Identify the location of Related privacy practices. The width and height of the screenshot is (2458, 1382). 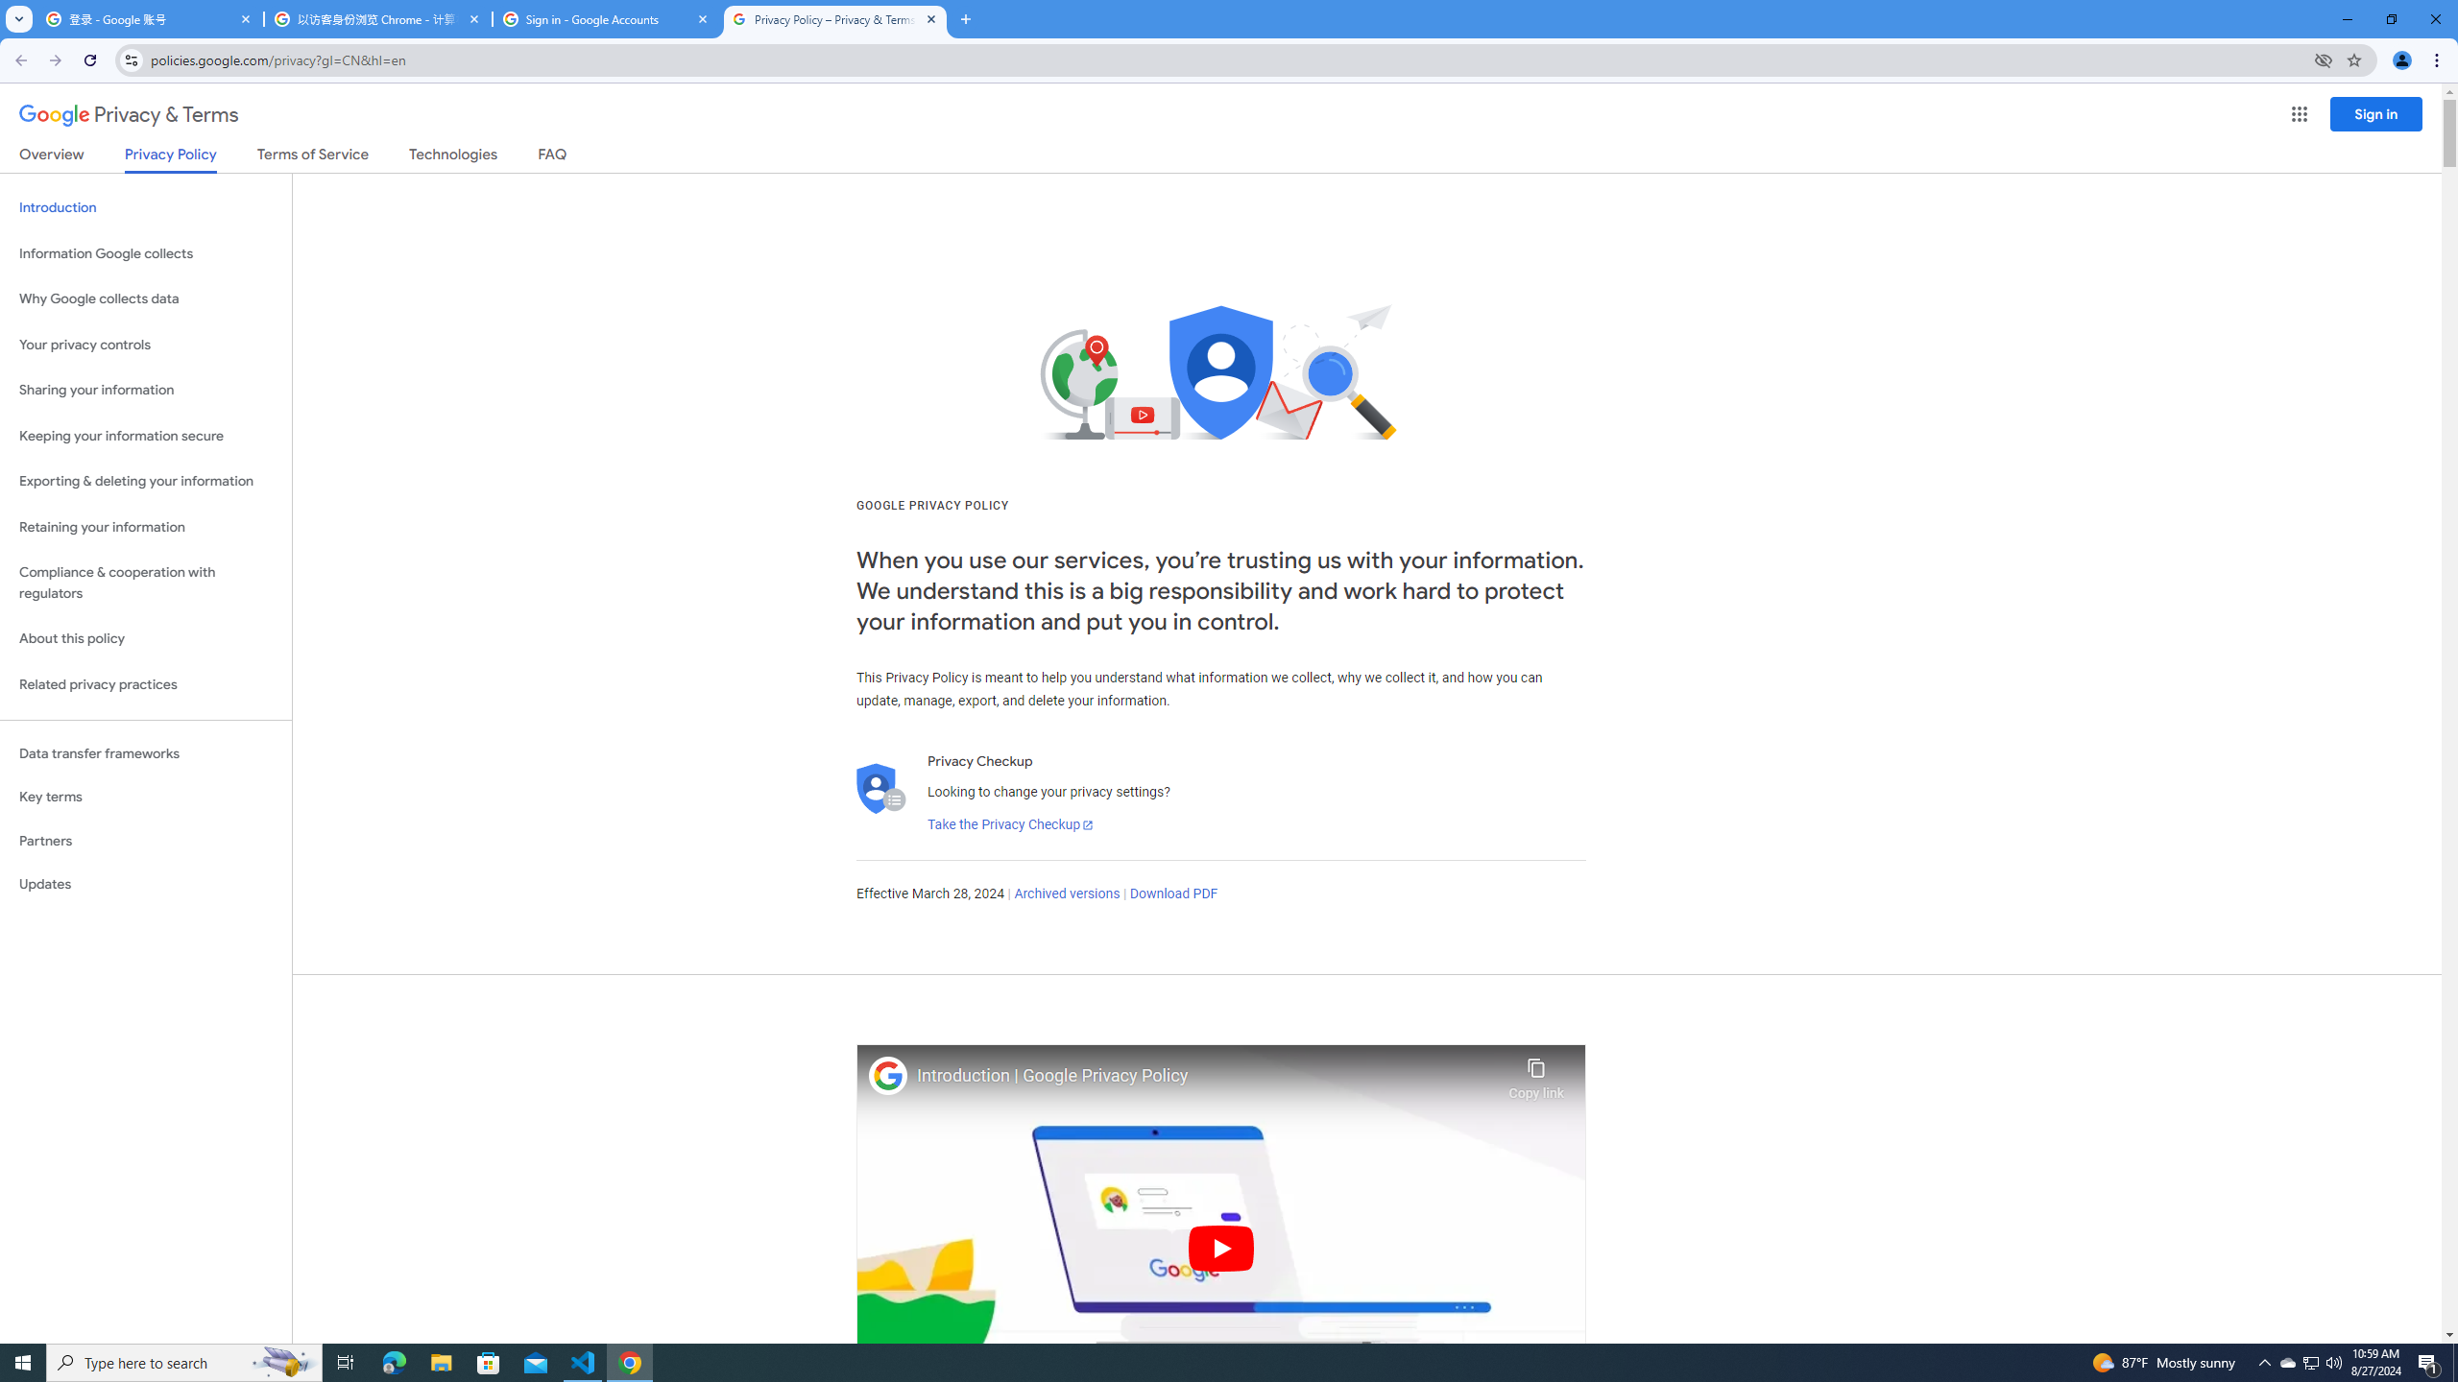
(146, 684).